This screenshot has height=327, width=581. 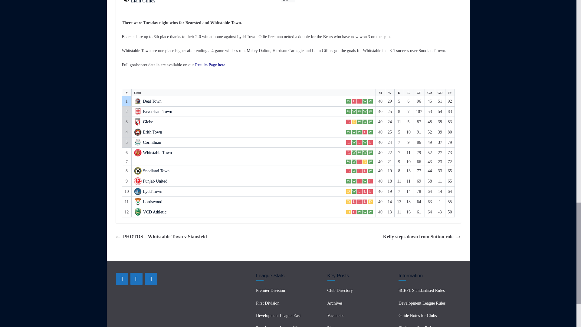 I want to click on Liam Gillies, so click(x=143, y=2).